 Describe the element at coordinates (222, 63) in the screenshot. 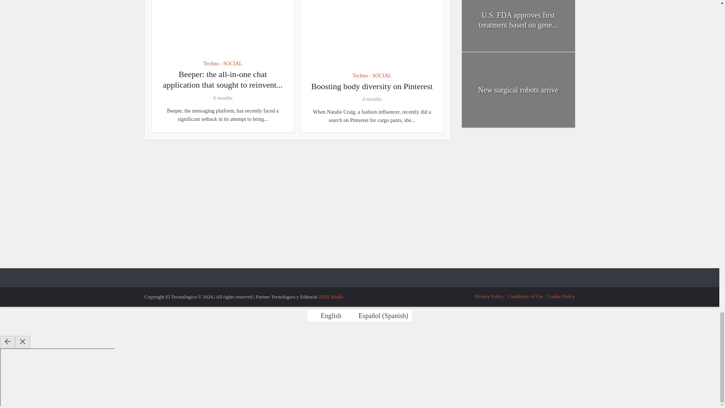

I see `Techno - SOCIAL` at that location.